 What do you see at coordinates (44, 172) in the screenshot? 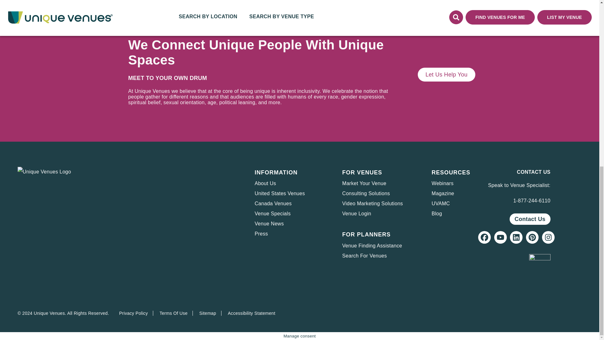
I see `Unique Venues Logo` at bounding box center [44, 172].